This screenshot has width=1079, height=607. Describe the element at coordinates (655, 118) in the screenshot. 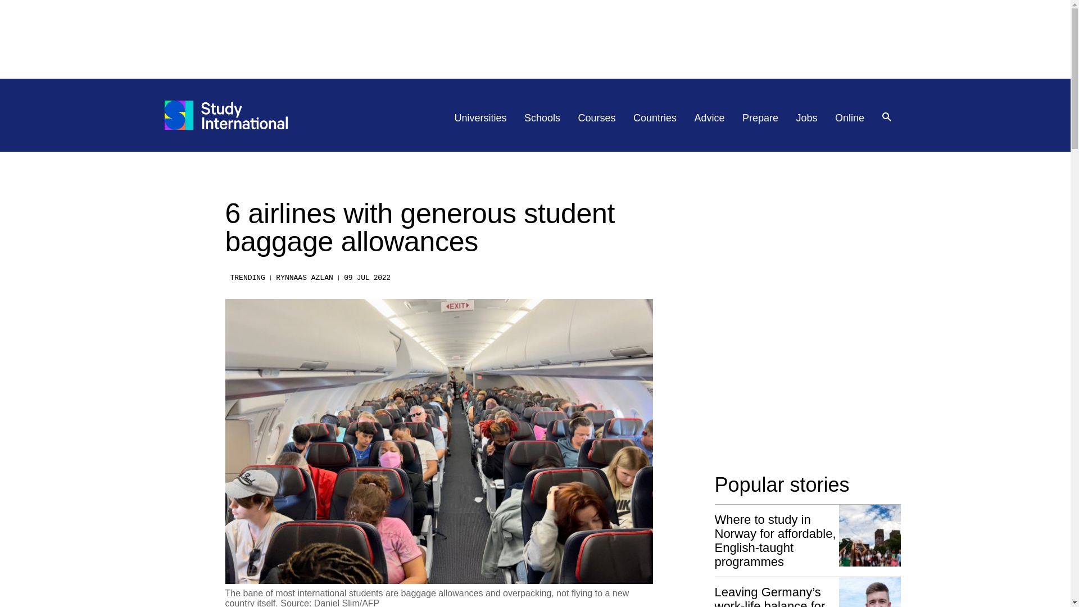

I see `Countries` at that location.